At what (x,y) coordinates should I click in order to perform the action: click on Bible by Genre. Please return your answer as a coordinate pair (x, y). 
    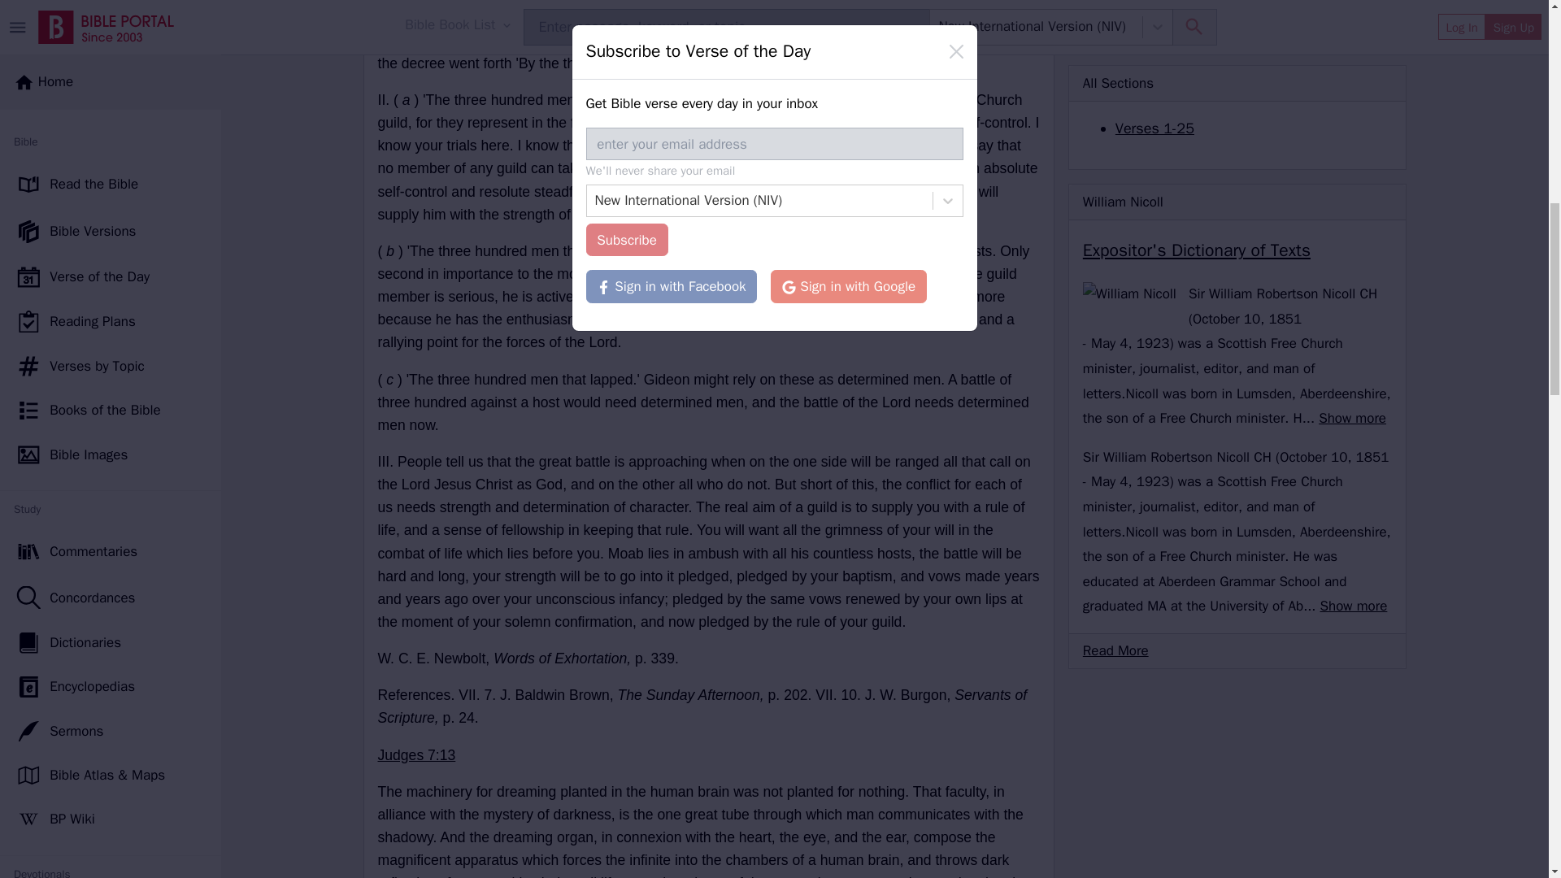
    Looking at the image, I should click on (111, 576).